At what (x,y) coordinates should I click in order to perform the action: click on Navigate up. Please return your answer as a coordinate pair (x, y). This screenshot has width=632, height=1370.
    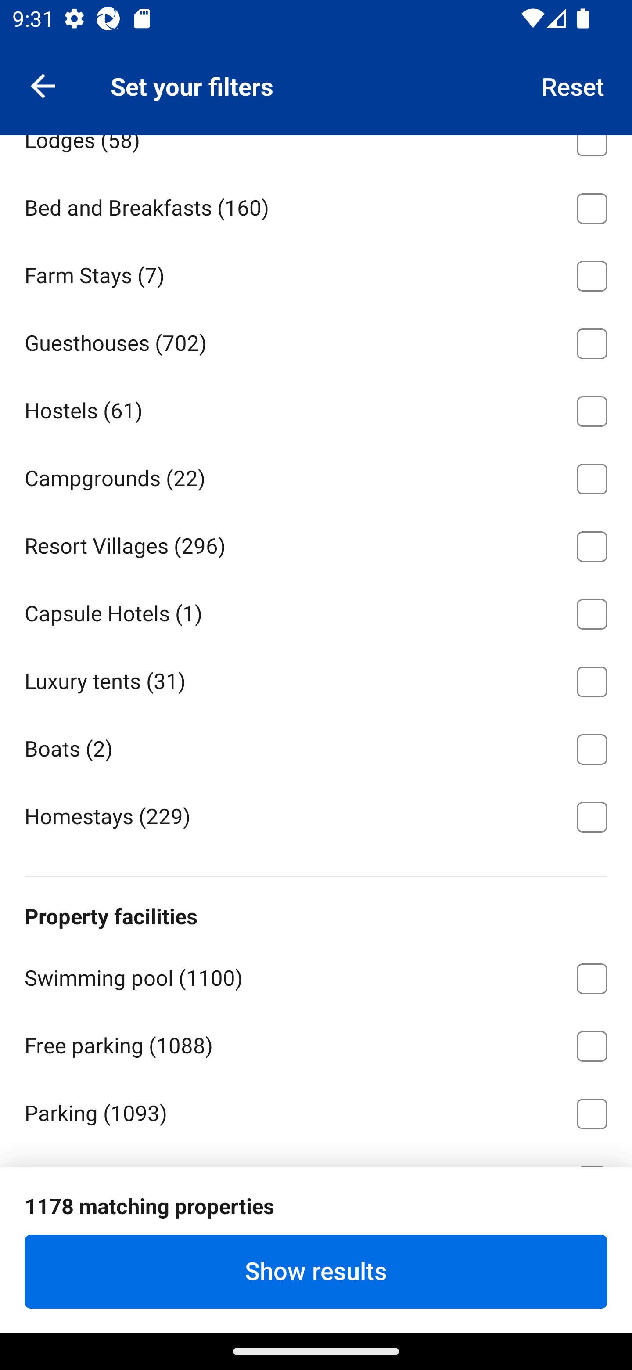
    Looking at the image, I should click on (43, 85).